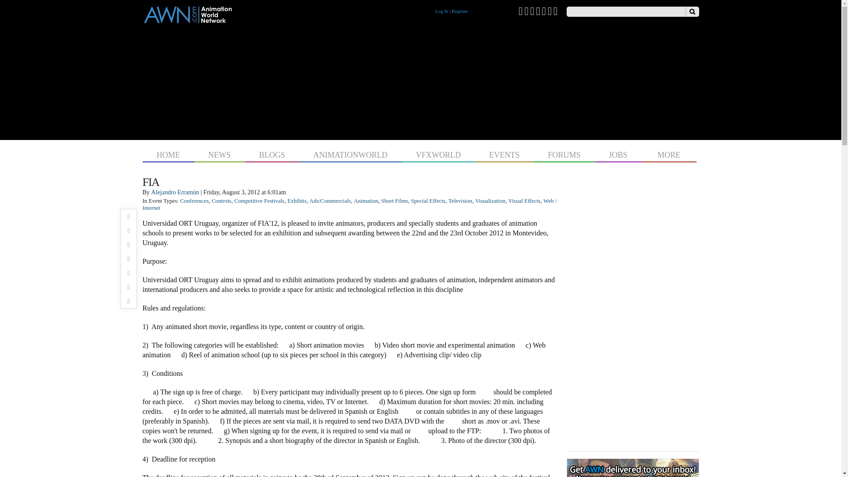 The image size is (848, 477). Describe the element at coordinates (504, 154) in the screenshot. I see `EVENTS` at that location.